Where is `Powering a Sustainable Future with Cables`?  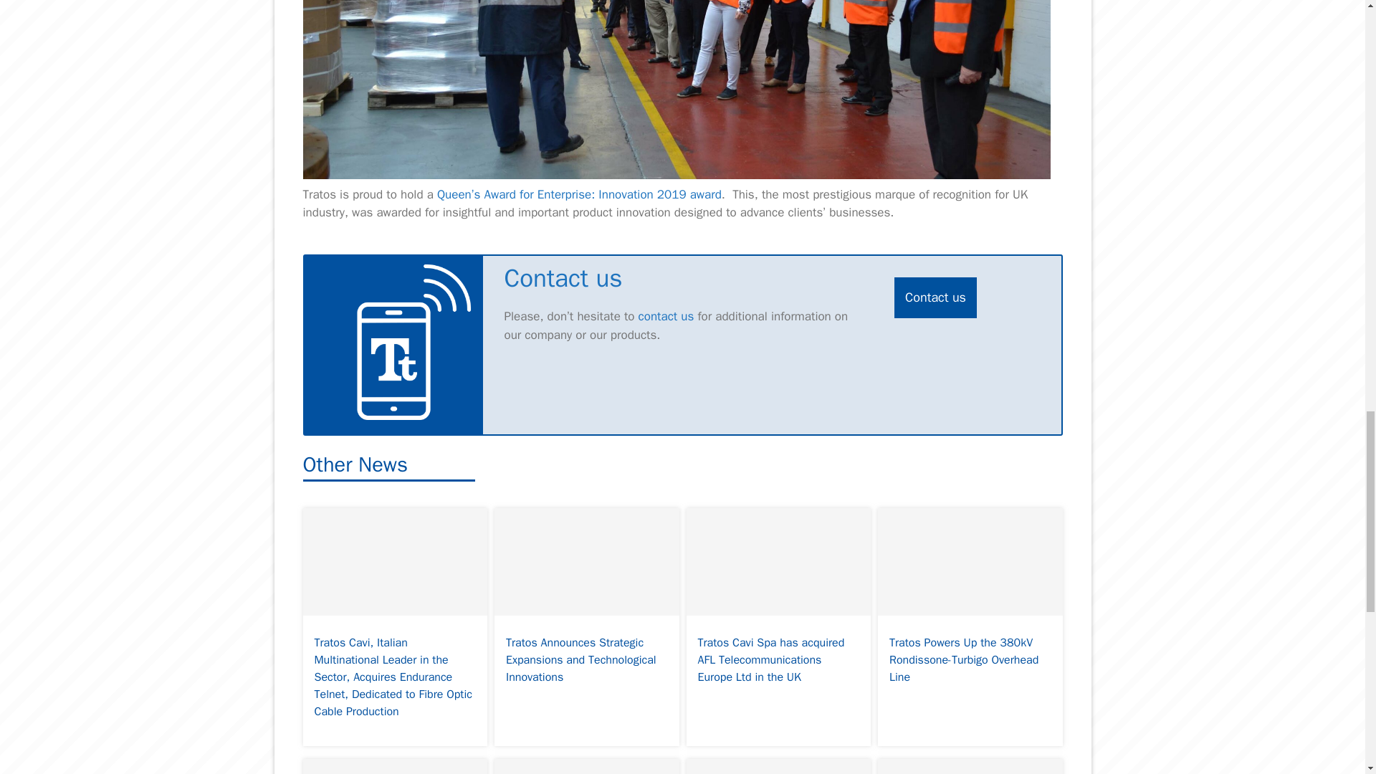
Powering a Sustainable Future with Cables is located at coordinates (394, 767).